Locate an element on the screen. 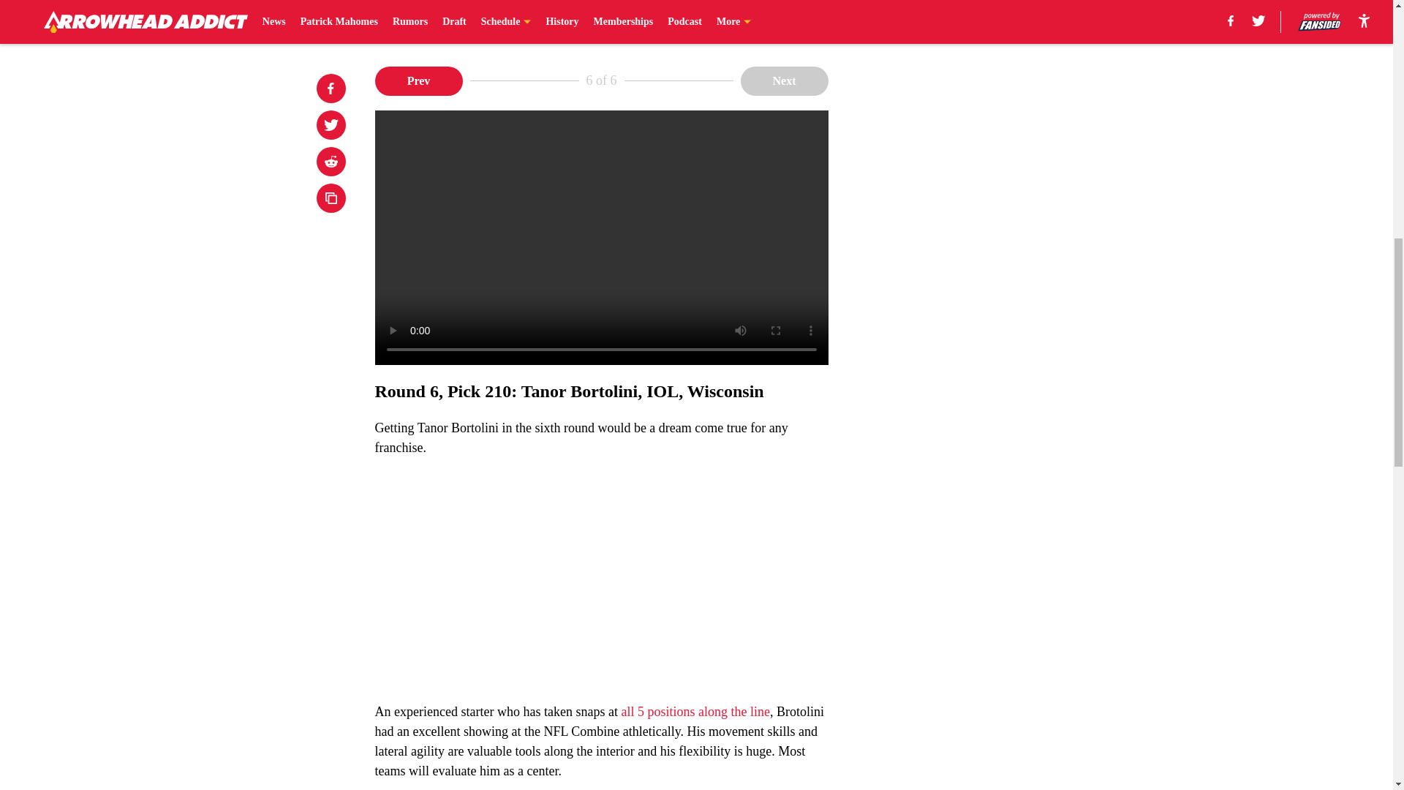  all 5 positions along the line is located at coordinates (695, 711).